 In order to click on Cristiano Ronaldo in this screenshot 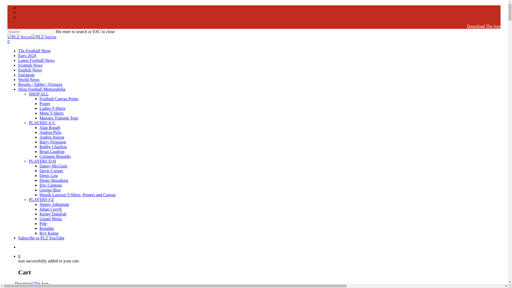, I will do `click(55, 156)`.